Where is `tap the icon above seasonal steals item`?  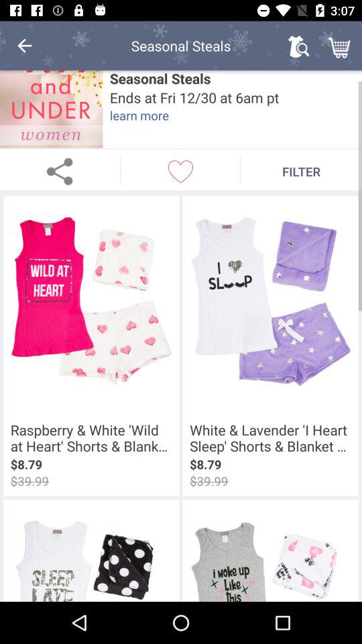 tap the icon above seasonal steals item is located at coordinates (341, 46).